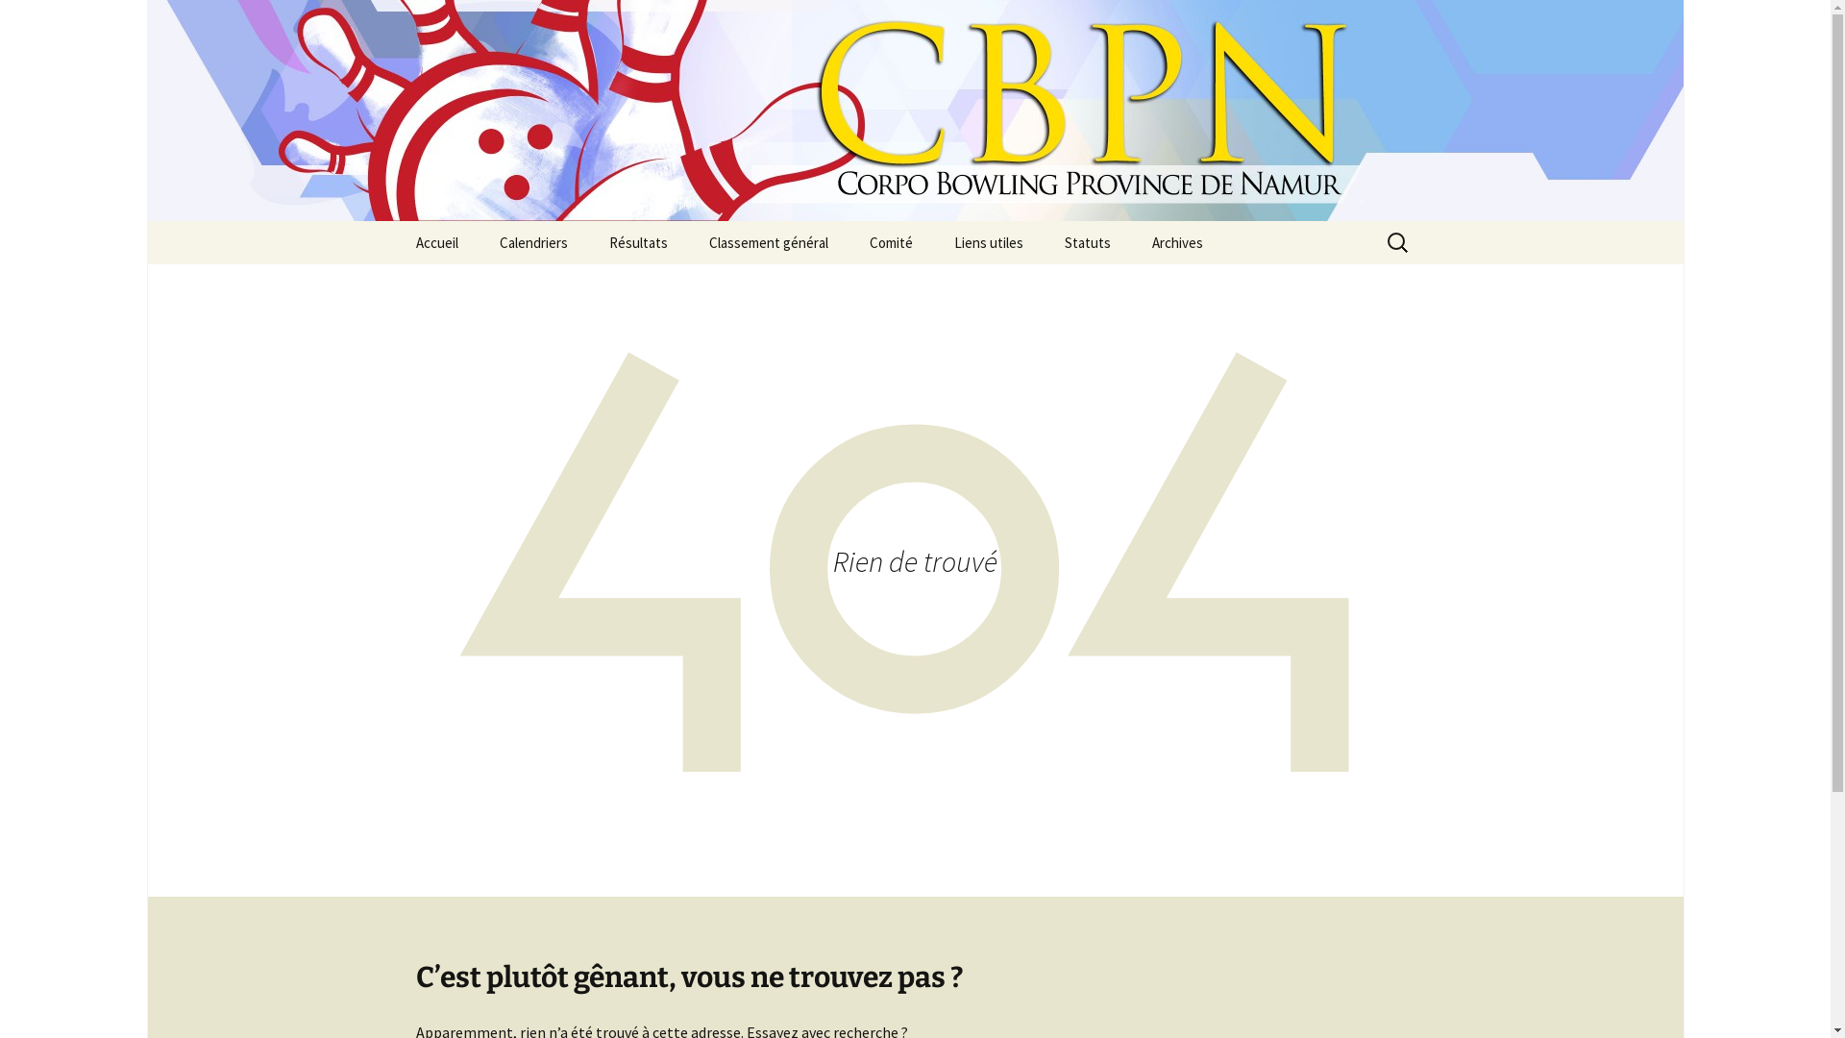  Describe the element at coordinates (1176, 242) in the screenshot. I see `Archives` at that location.